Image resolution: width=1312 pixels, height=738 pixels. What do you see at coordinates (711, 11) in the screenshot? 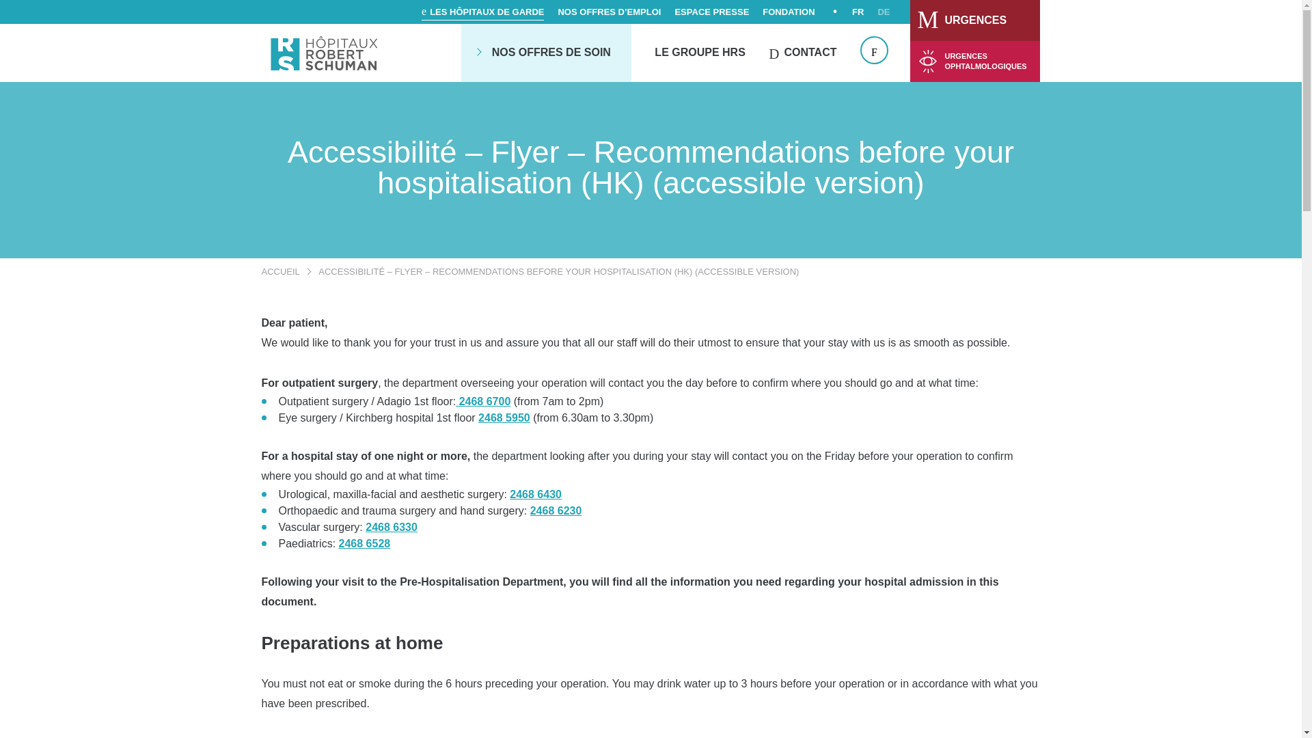
I see `ESPACE PRESSE` at bounding box center [711, 11].